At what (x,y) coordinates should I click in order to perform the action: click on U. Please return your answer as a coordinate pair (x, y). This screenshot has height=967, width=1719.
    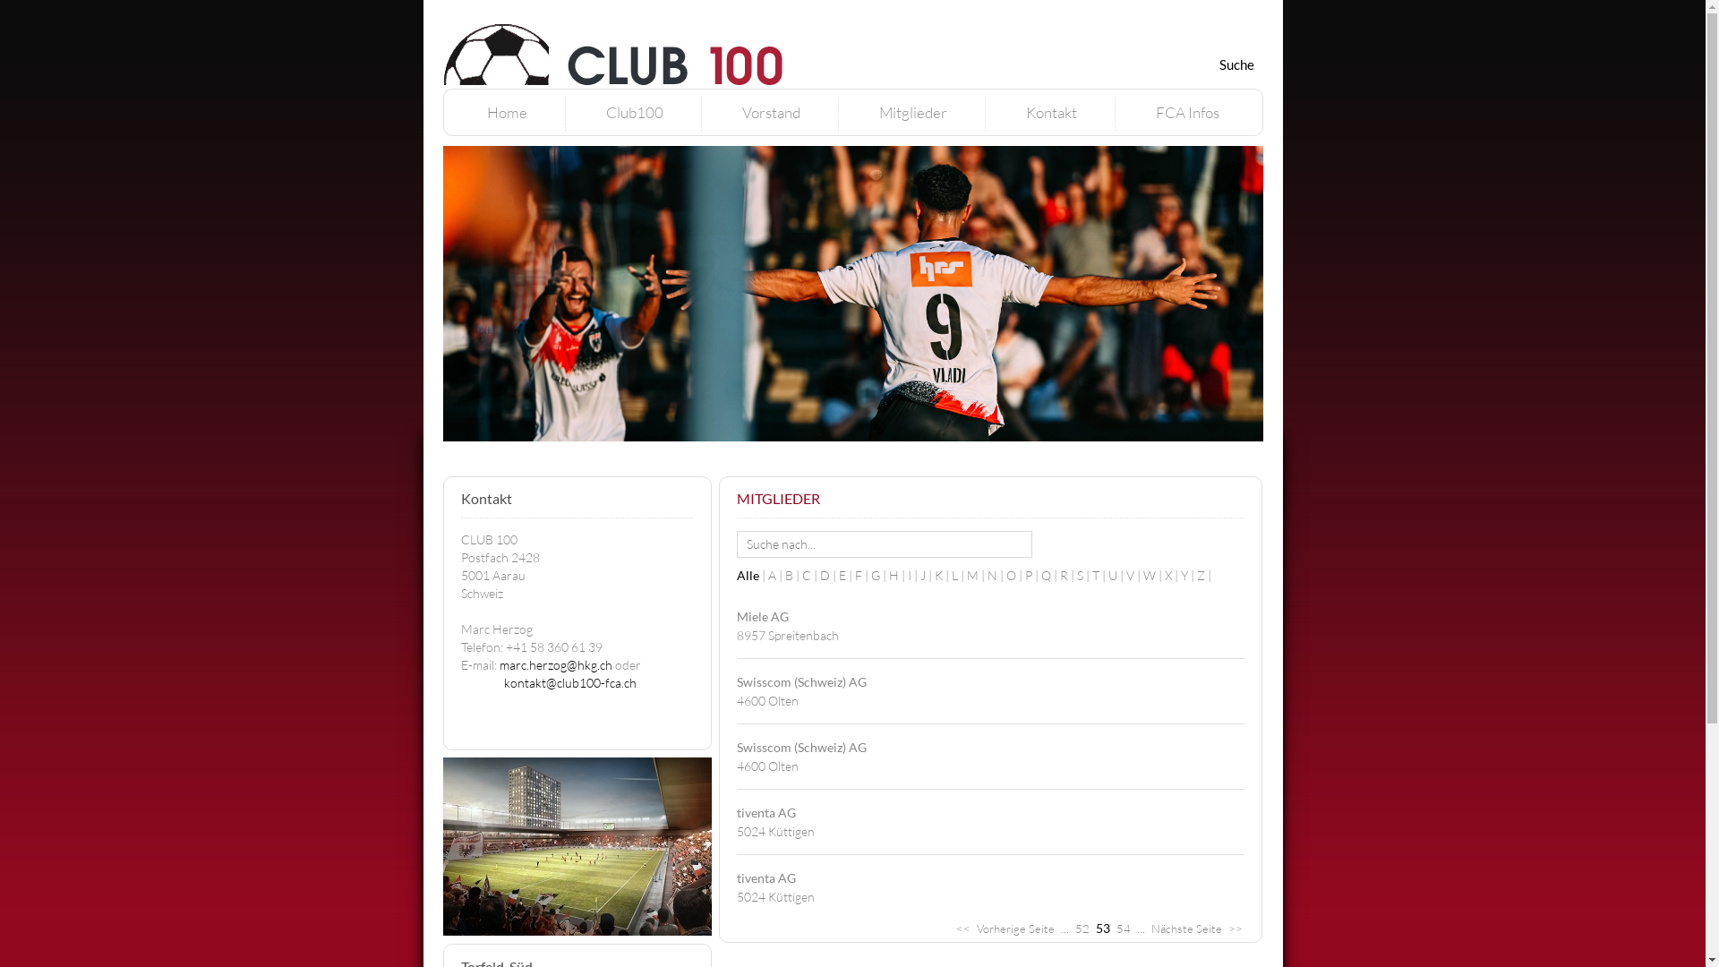
    Looking at the image, I should click on (1117, 575).